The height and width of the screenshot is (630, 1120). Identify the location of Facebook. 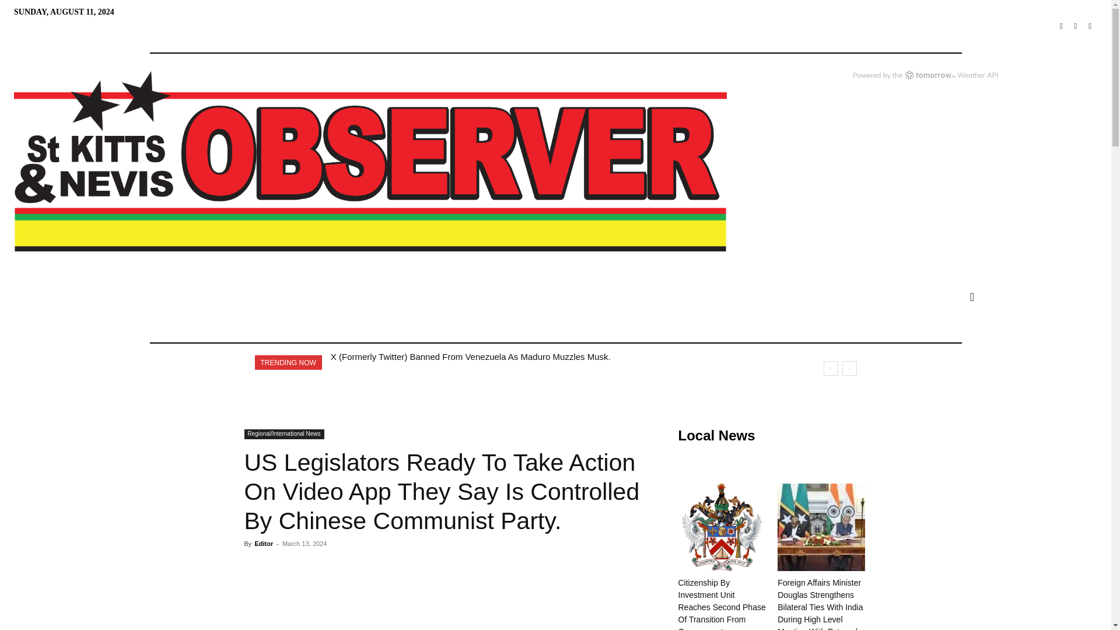
(1060, 27).